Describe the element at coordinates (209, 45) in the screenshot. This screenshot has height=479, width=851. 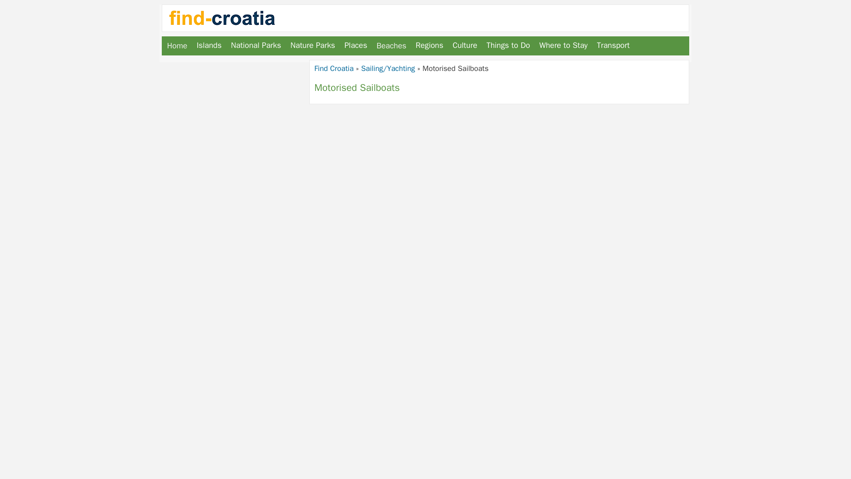
I see `Islands` at that location.